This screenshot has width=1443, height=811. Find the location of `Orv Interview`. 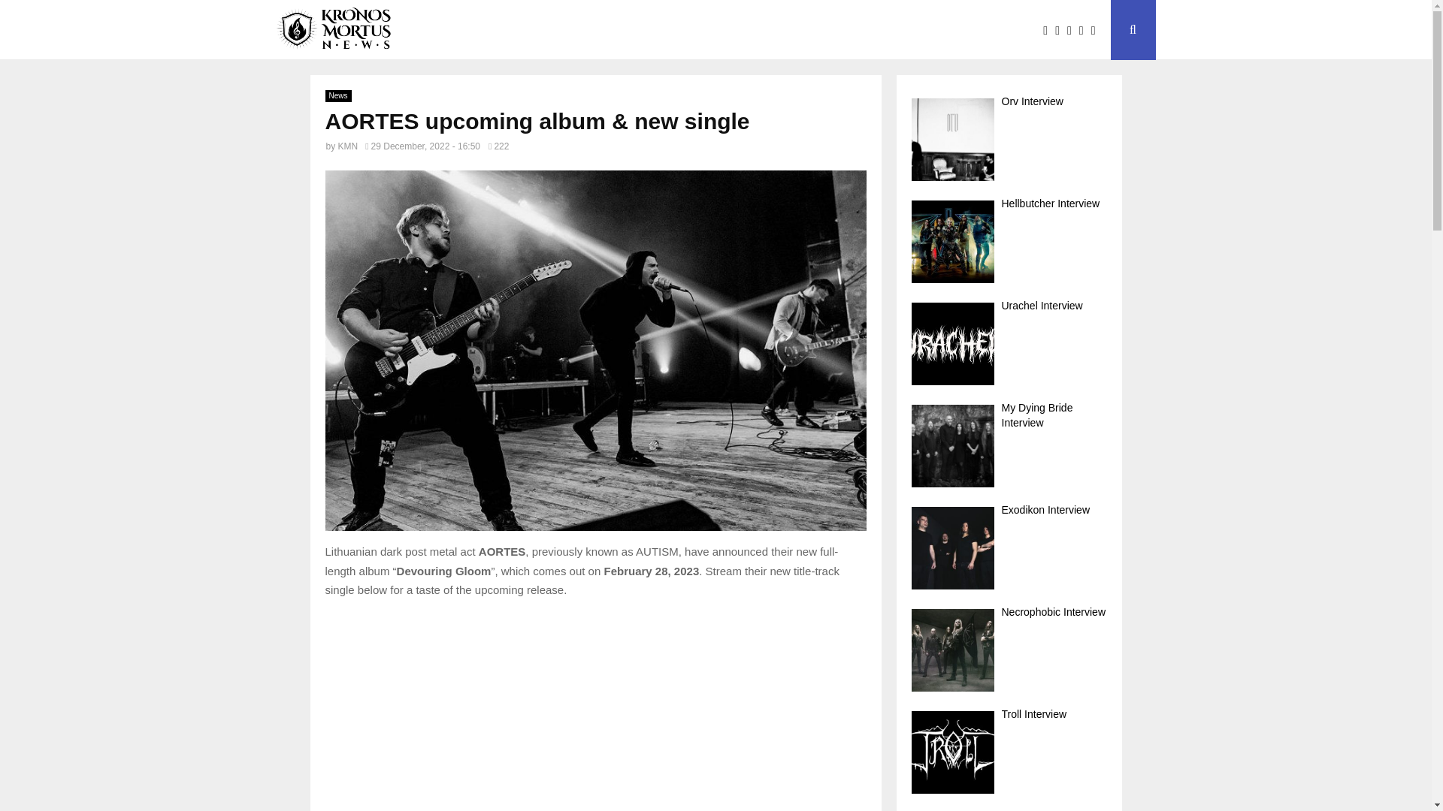

Orv Interview is located at coordinates (1009, 140).